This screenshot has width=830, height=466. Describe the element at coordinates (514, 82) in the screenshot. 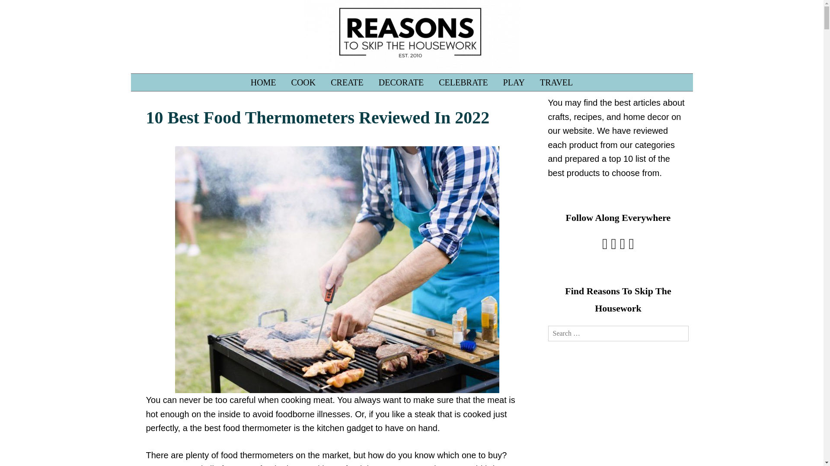

I see `PLAY` at that location.